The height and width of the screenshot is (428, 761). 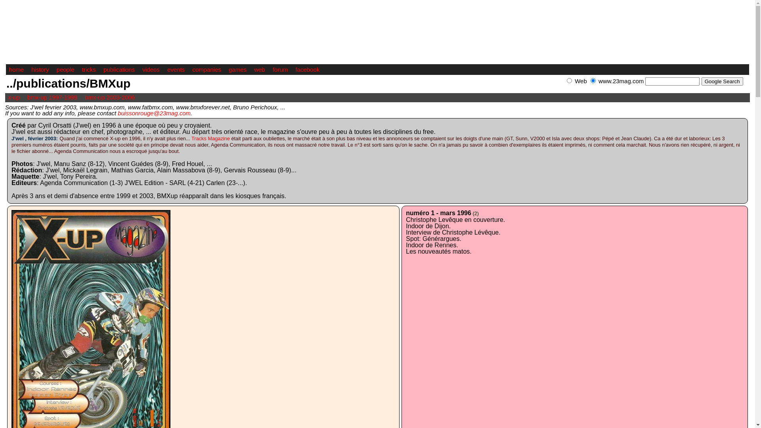 What do you see at coordinates (211, 139) in the screenshot?
I see `Tracks Magazine` at bounding box center [211, 139].